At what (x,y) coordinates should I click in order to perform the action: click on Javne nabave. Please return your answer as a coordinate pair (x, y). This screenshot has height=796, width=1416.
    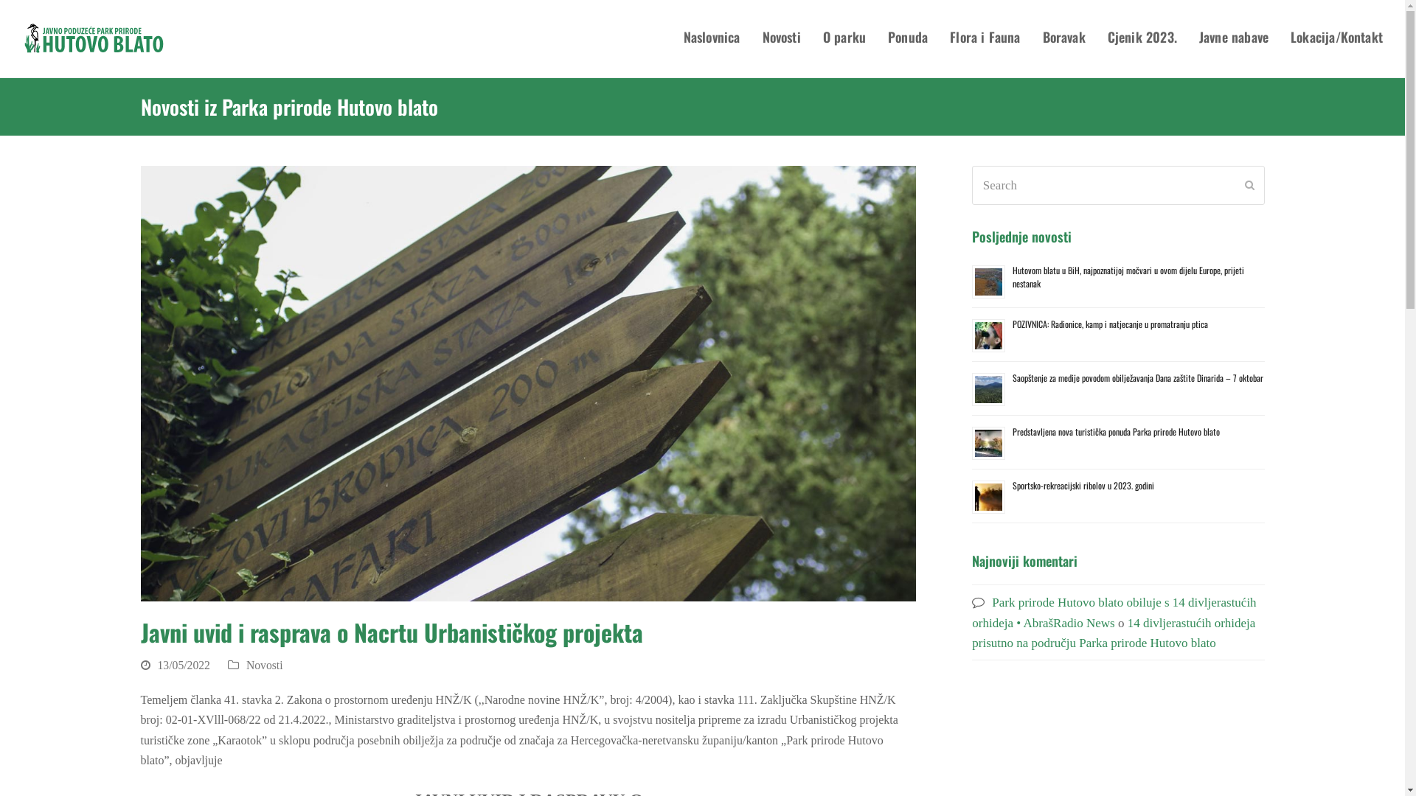
    Looking at the image, I should click on (1234, 38).